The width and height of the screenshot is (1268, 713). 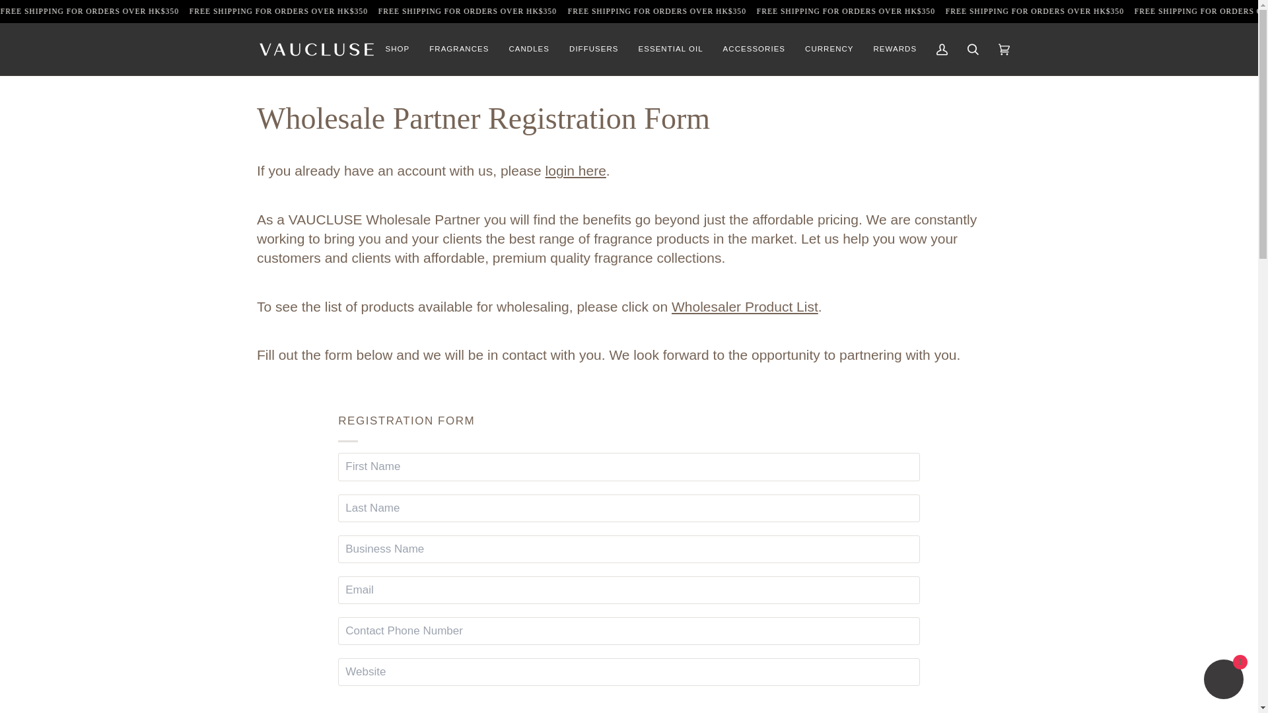 I want to click on CURRENCY, so click(x=829, y=49).